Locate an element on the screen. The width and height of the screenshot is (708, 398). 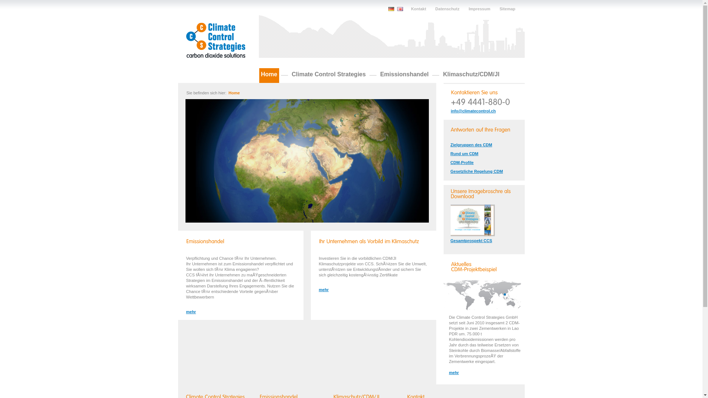
Climate Control Strategies is located at coordinates (329, 76).